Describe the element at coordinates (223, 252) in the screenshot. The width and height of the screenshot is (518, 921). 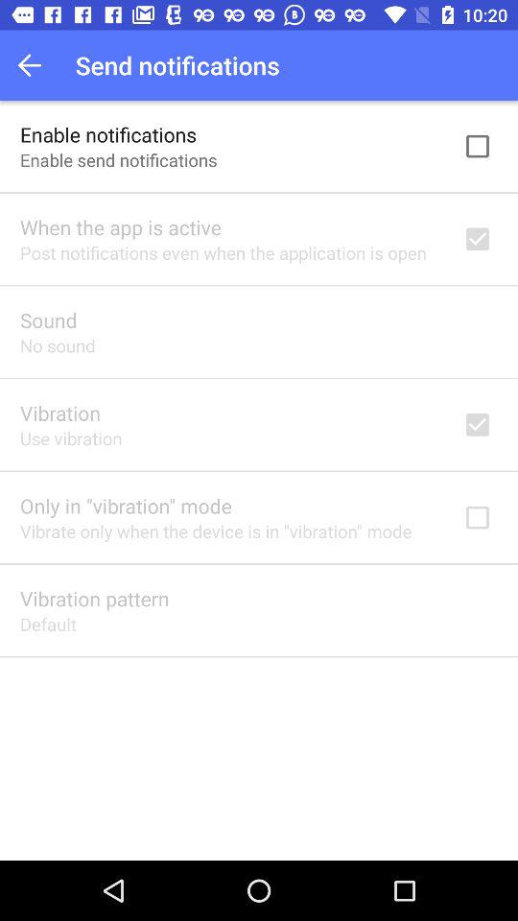
I see `choose the app below the when the app app` at that location.